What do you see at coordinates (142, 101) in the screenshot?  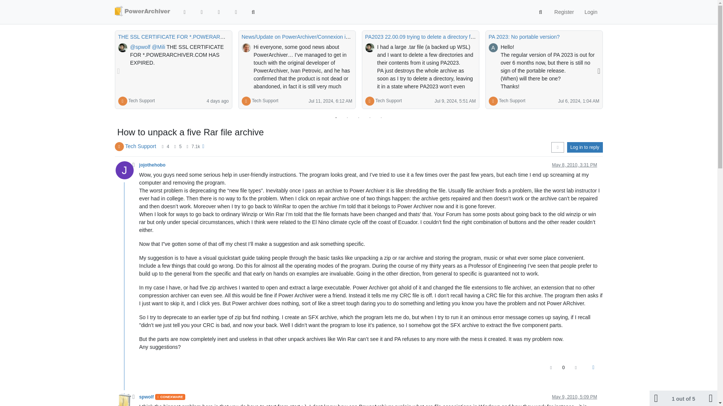 I see `Tech Support` at bounding box center [142, 101].